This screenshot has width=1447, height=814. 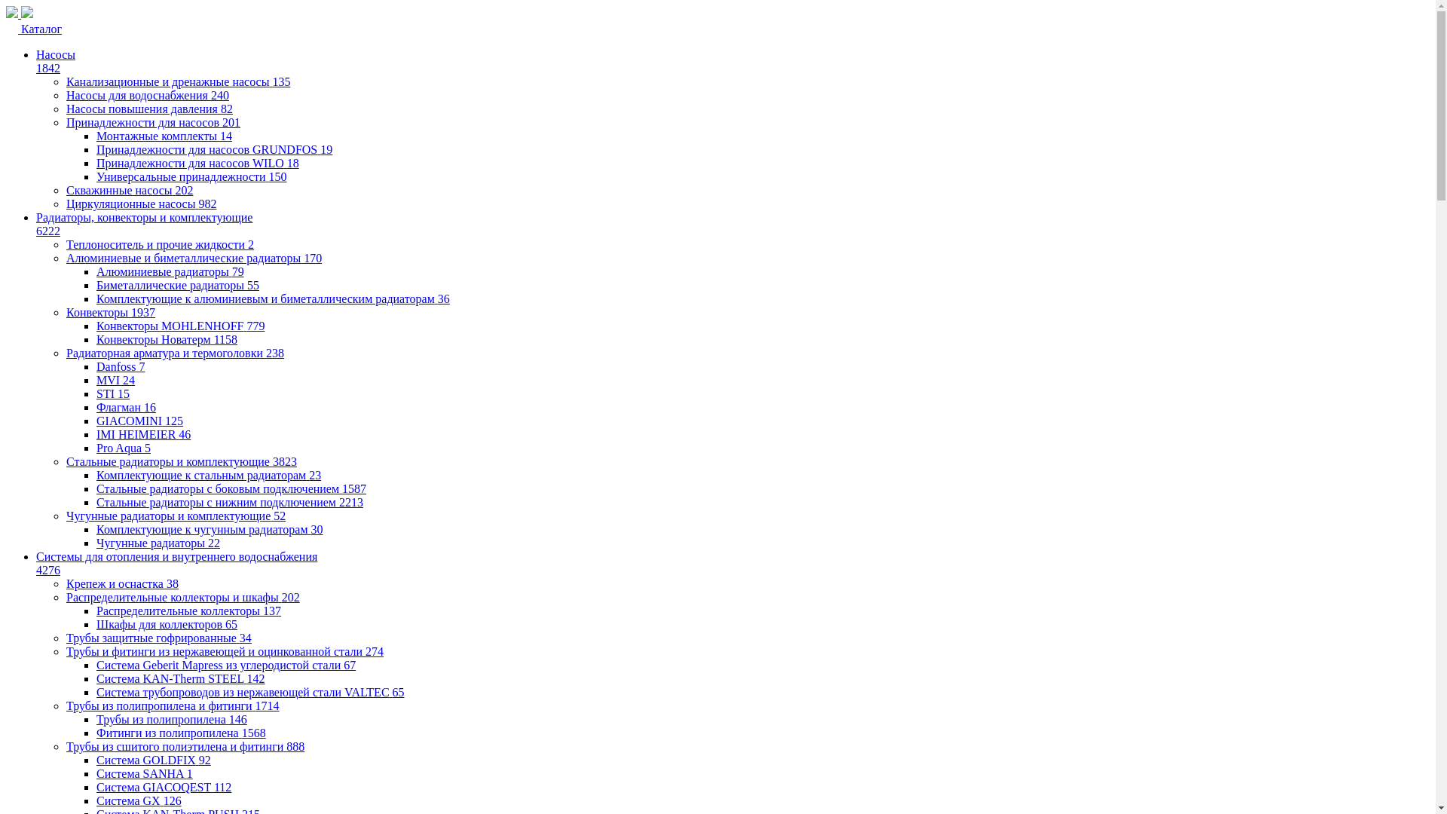 What do you see at coordinates (140, 421) in the screenshot?
I see `GIACOMINI 125` at bounding box center [140, 421].